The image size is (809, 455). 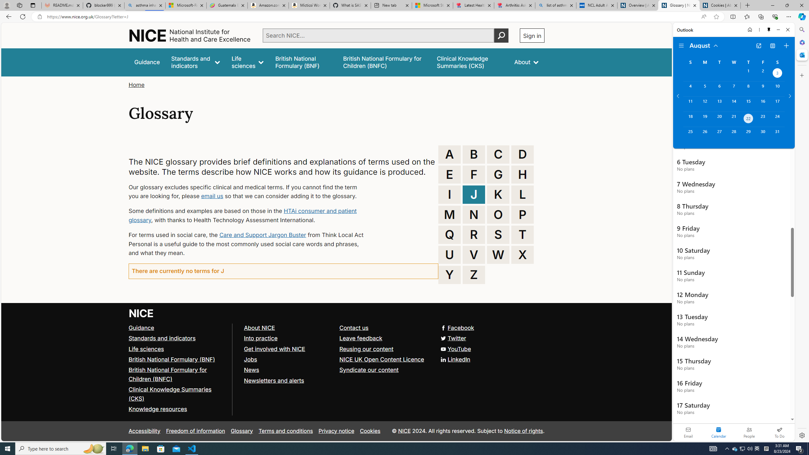 I want to click on Cookies | About | NICE, so click(x=720, y=5).